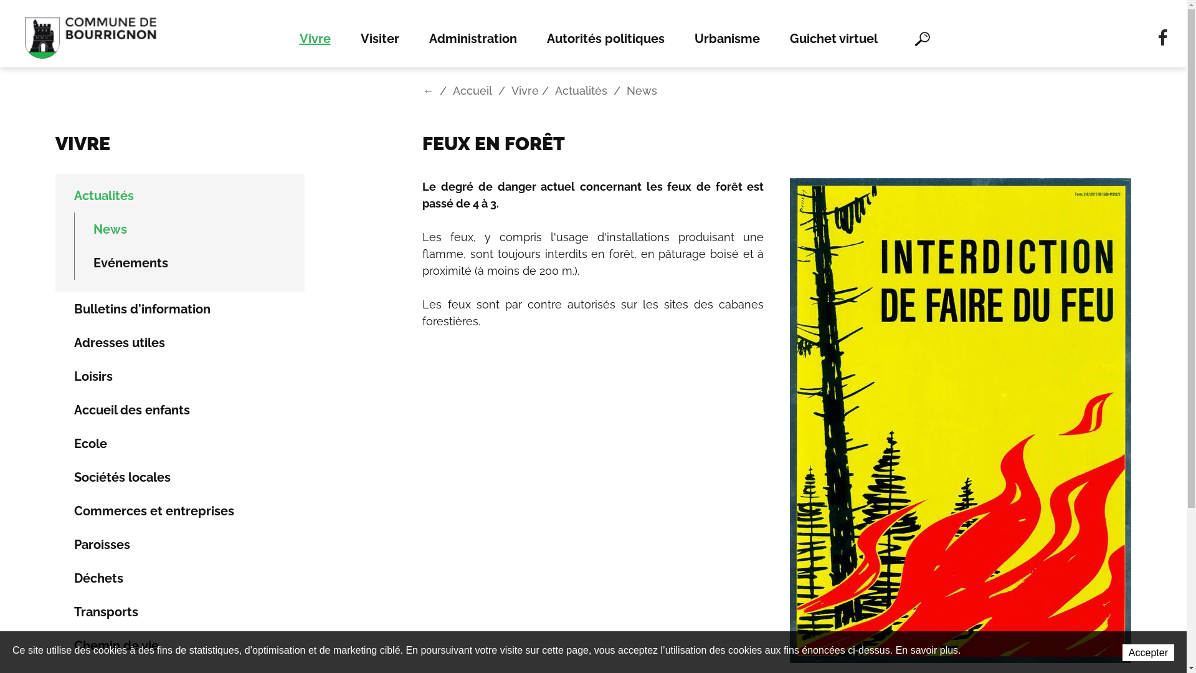 The height and width of the screenshot is (673, 1196). I want to click on Accepter, so click(1149, 653).